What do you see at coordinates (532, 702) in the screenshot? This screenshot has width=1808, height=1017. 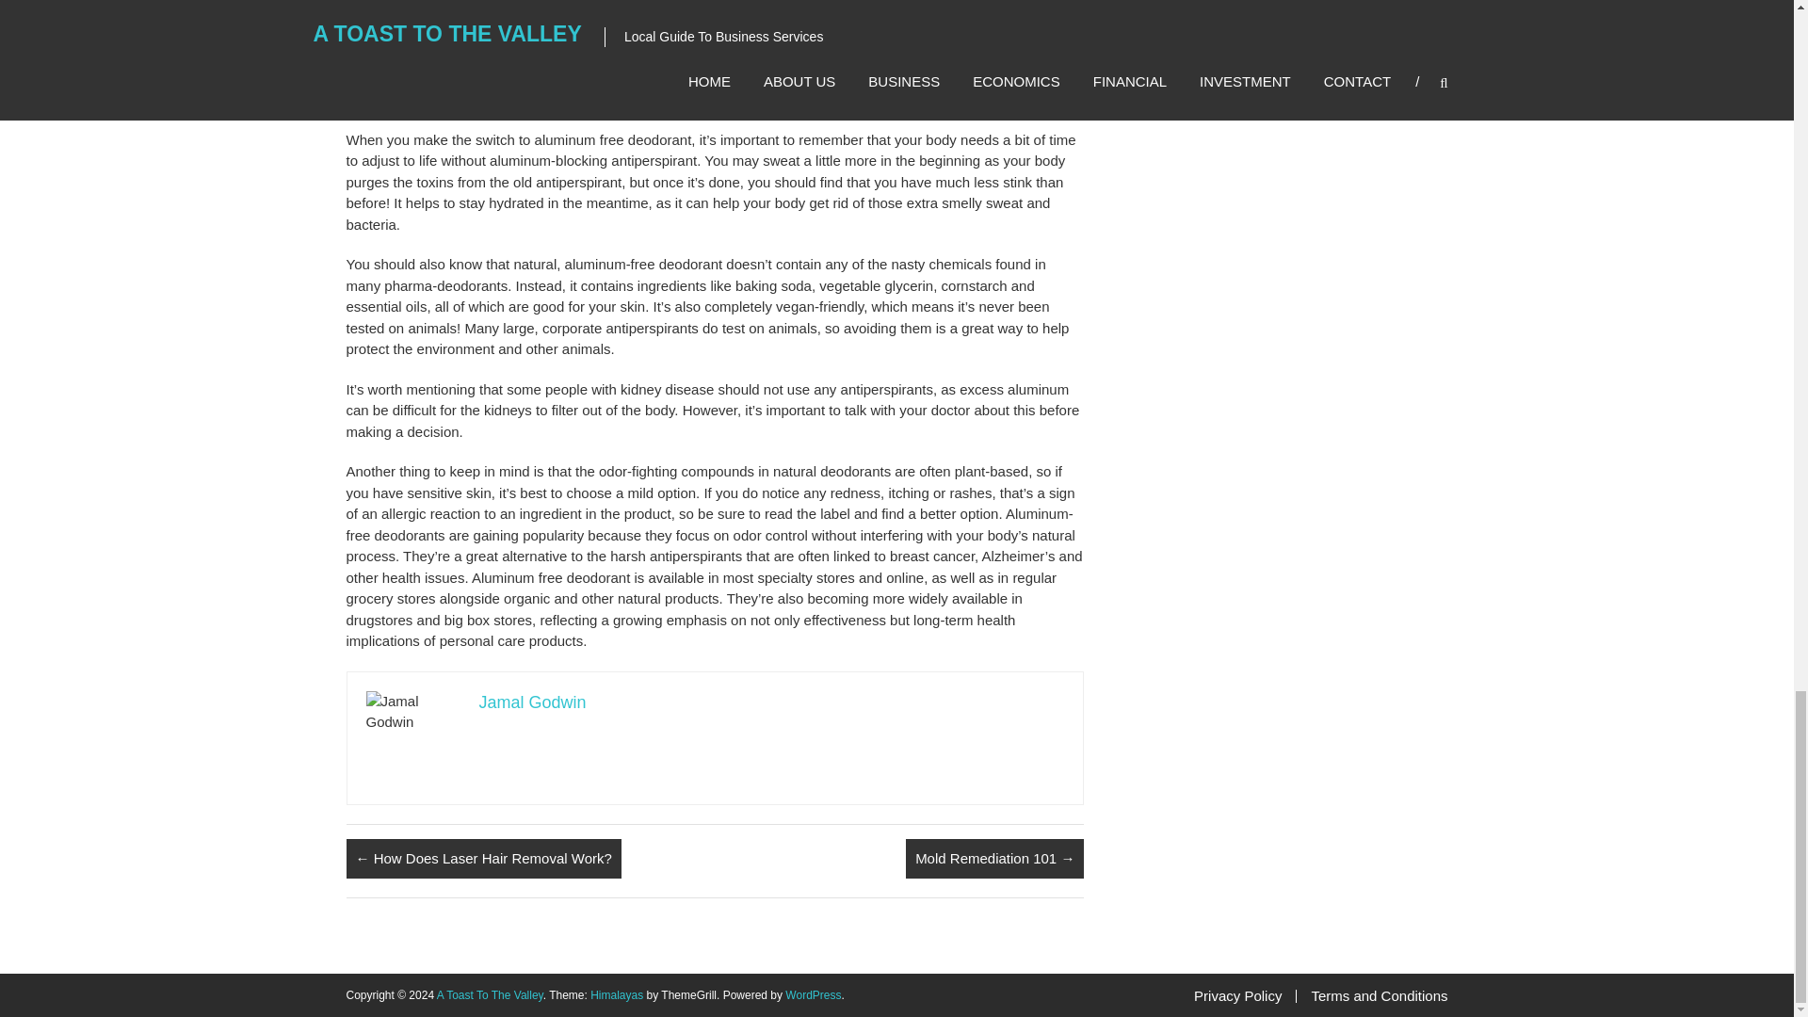 I see `Jamal Godwin` at bounding box center [532, 702].